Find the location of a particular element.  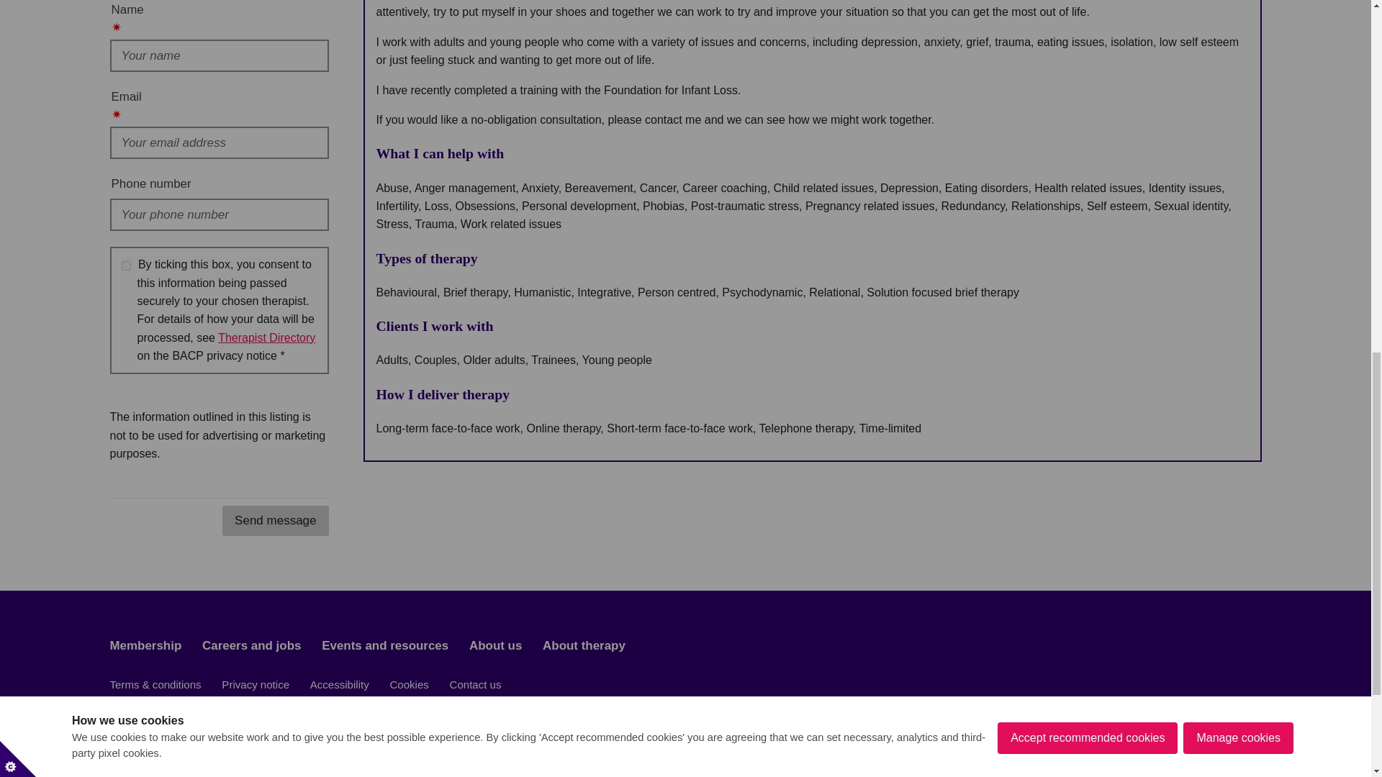

Privacy is located at coordinates (266, 338).